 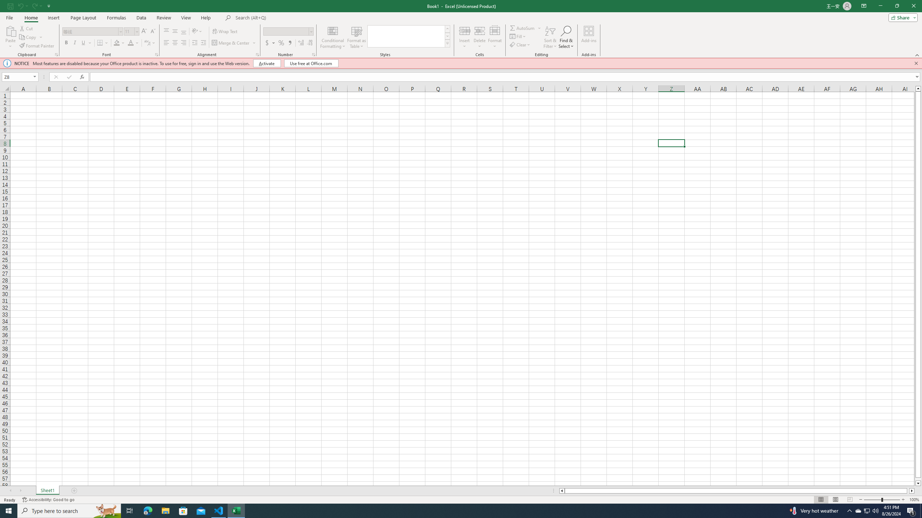 What do you see at coordinates (10, 37) in the screenshot?
I see `Paste` at bounding box center [10, 37].